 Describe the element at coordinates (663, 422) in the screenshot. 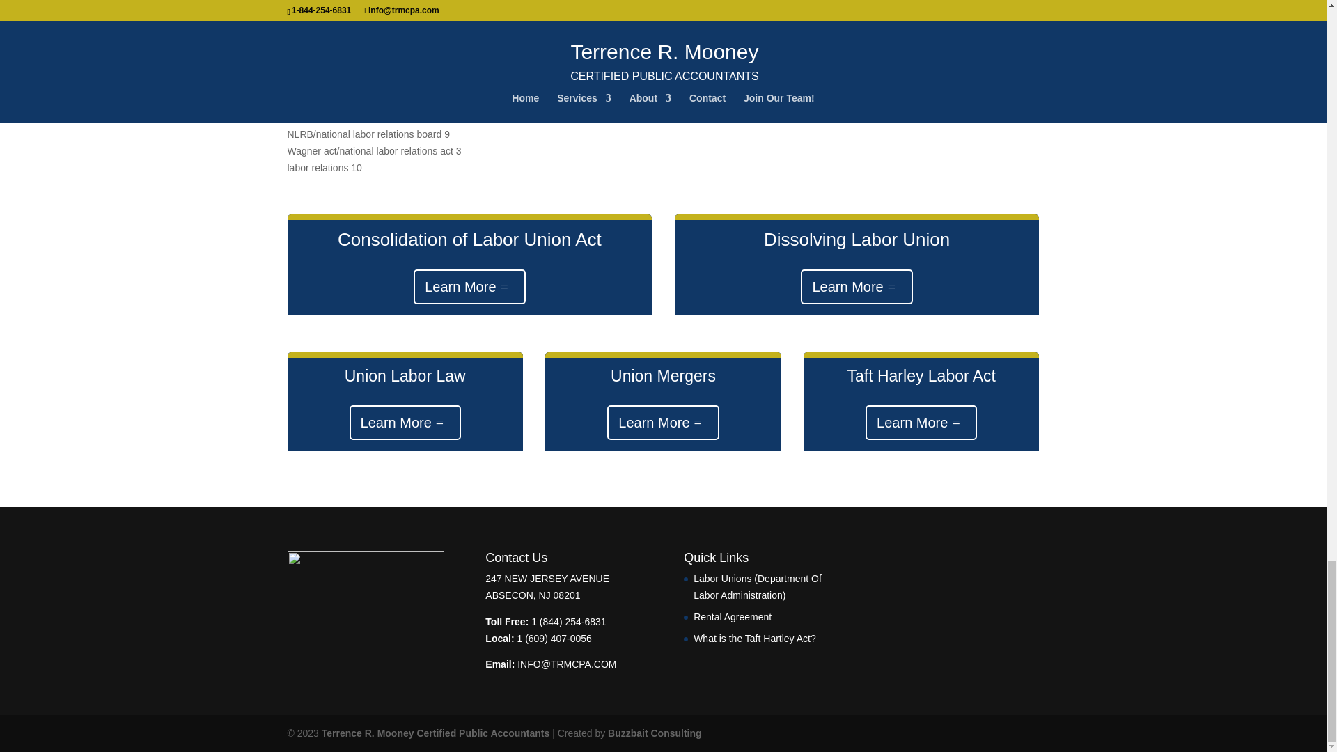

I see `Learn More` at that location.